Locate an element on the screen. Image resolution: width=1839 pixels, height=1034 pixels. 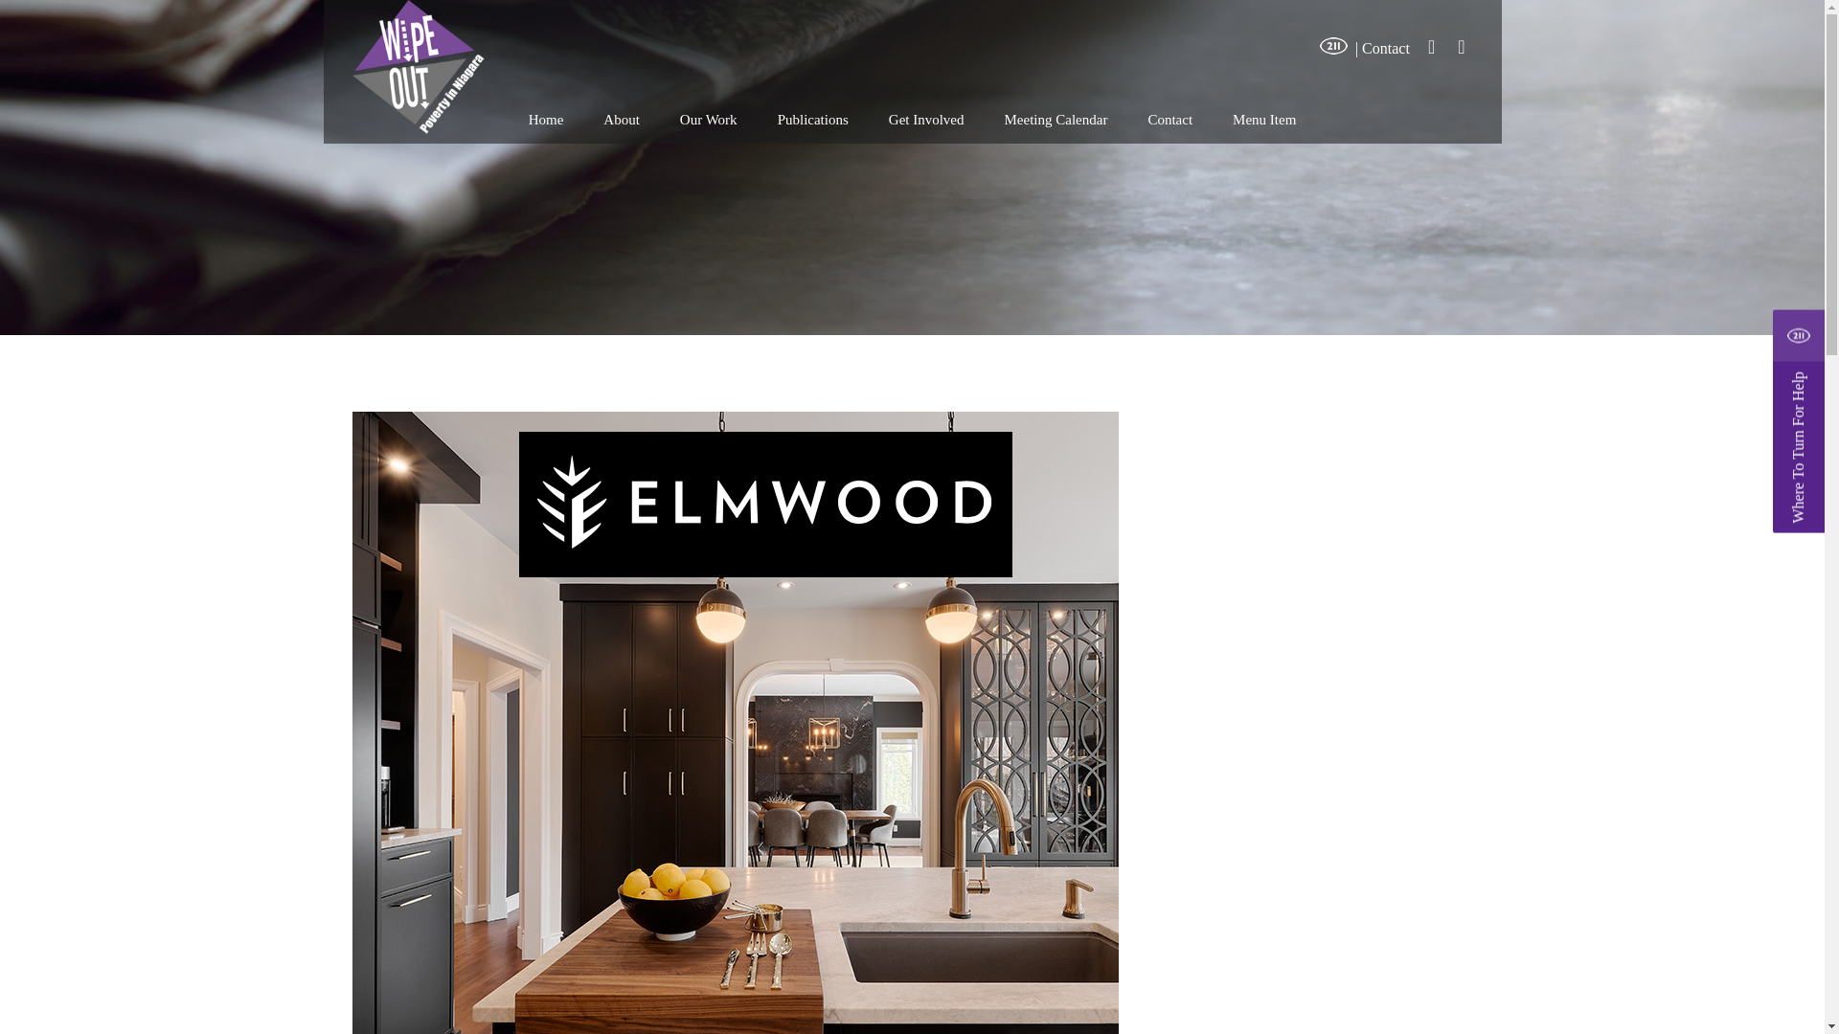
Publications is located at coordinates (813, 119).